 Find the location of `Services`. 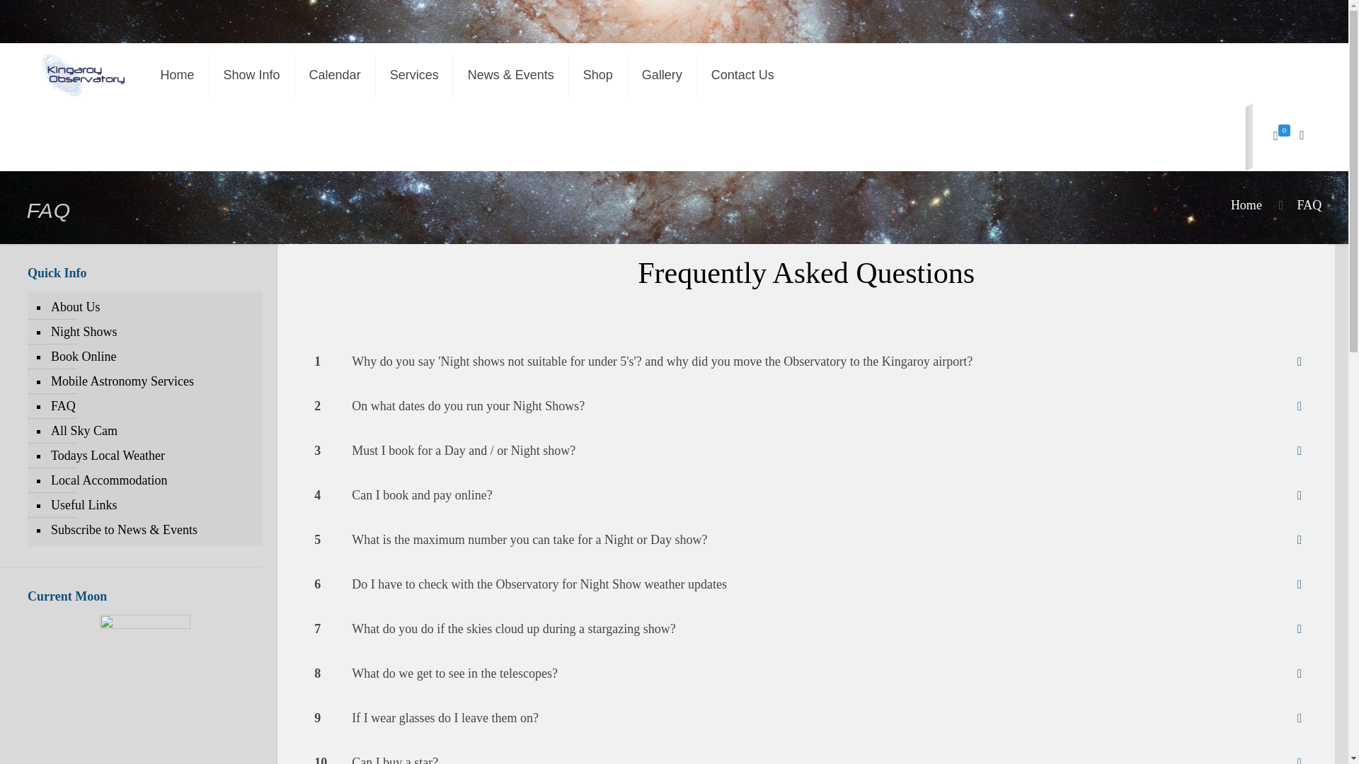

Services is located at coordinates (415, 75).